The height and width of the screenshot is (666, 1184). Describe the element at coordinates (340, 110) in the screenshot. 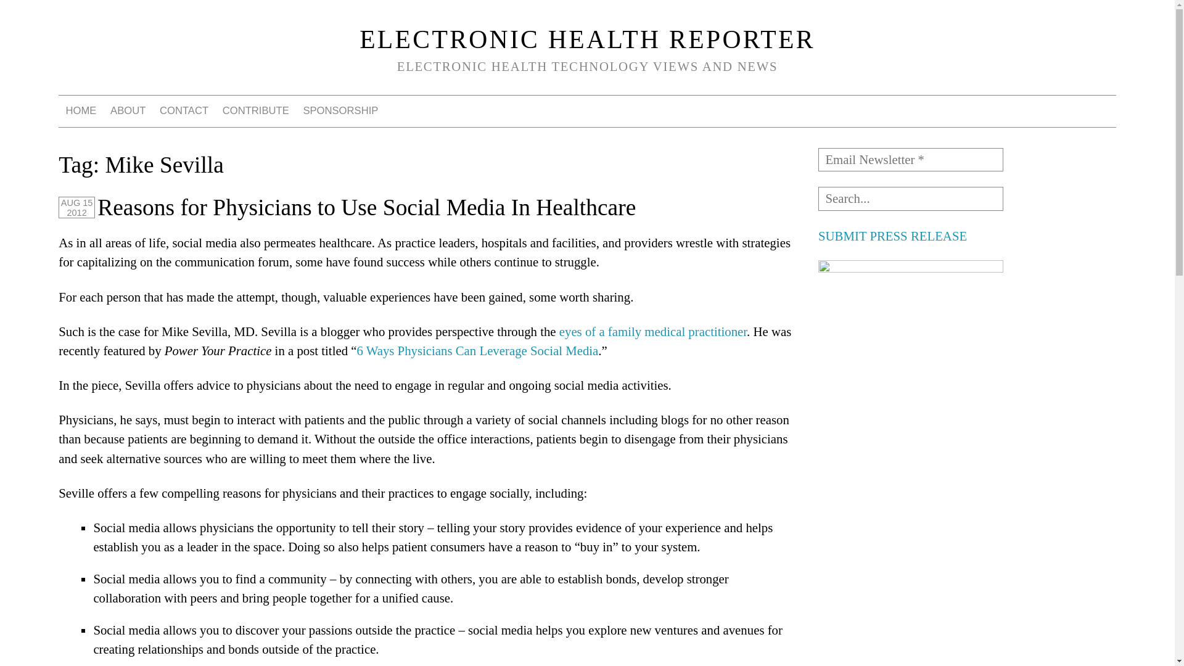

I see `SPONSORSHIP` at that location.